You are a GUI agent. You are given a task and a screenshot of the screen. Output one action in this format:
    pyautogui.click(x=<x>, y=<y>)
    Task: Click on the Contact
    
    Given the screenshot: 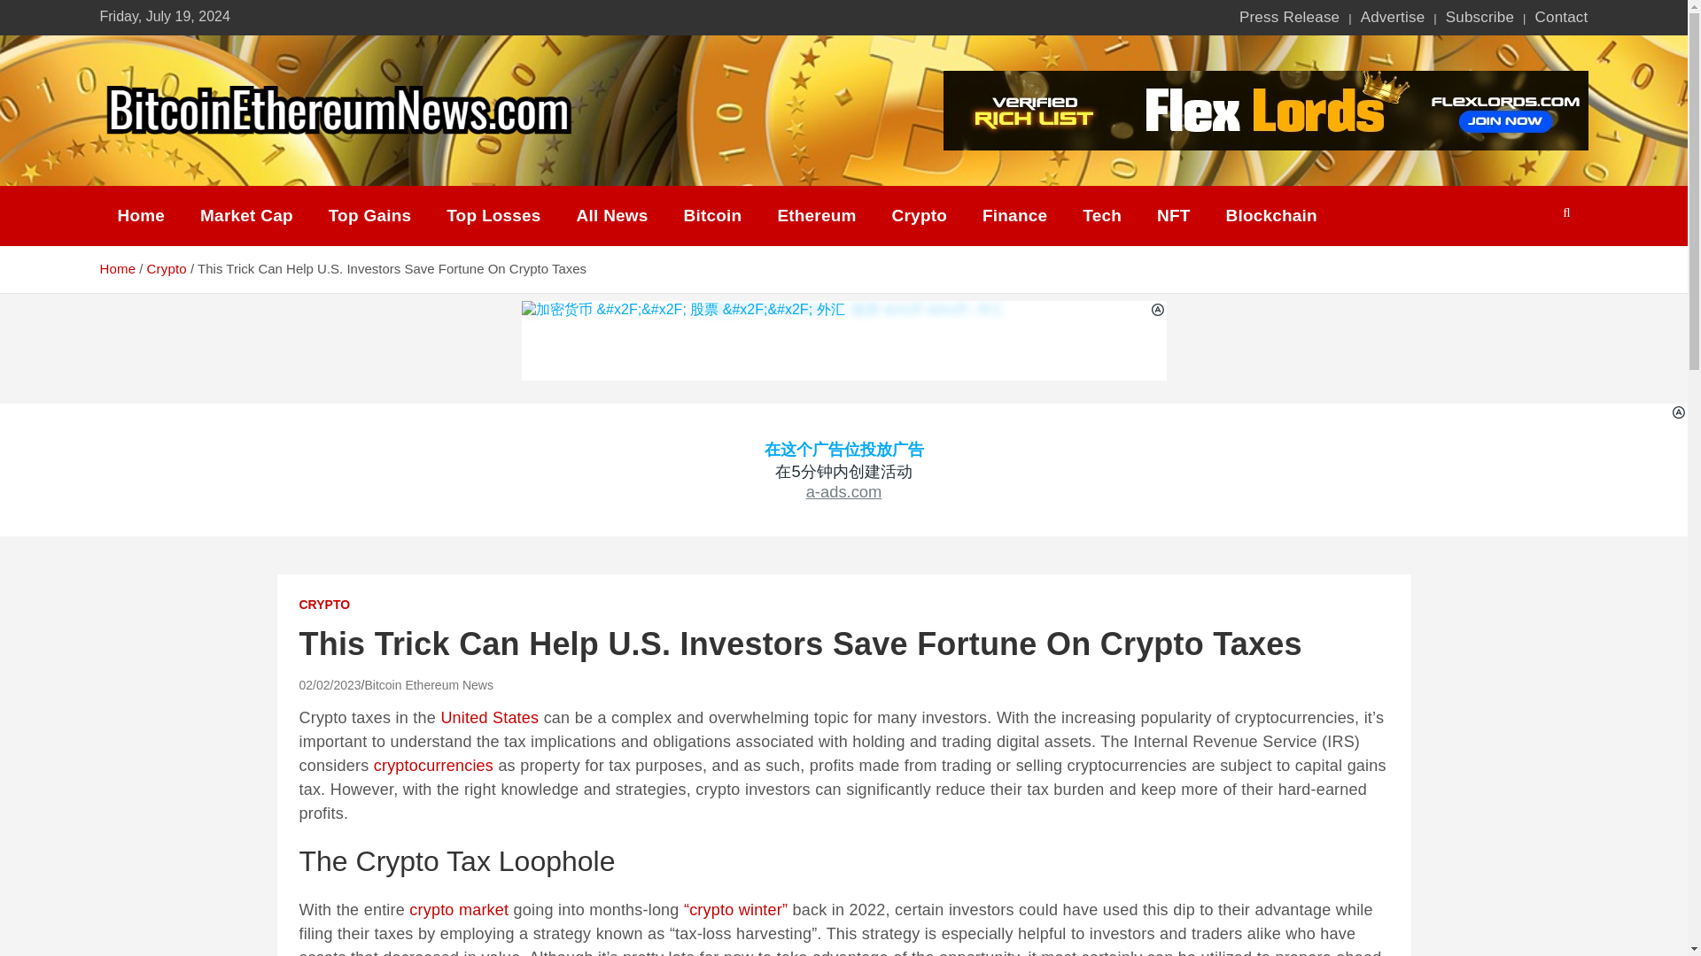 What is the action you would take?
    pyautogui.click(x=1560, y=18)
    